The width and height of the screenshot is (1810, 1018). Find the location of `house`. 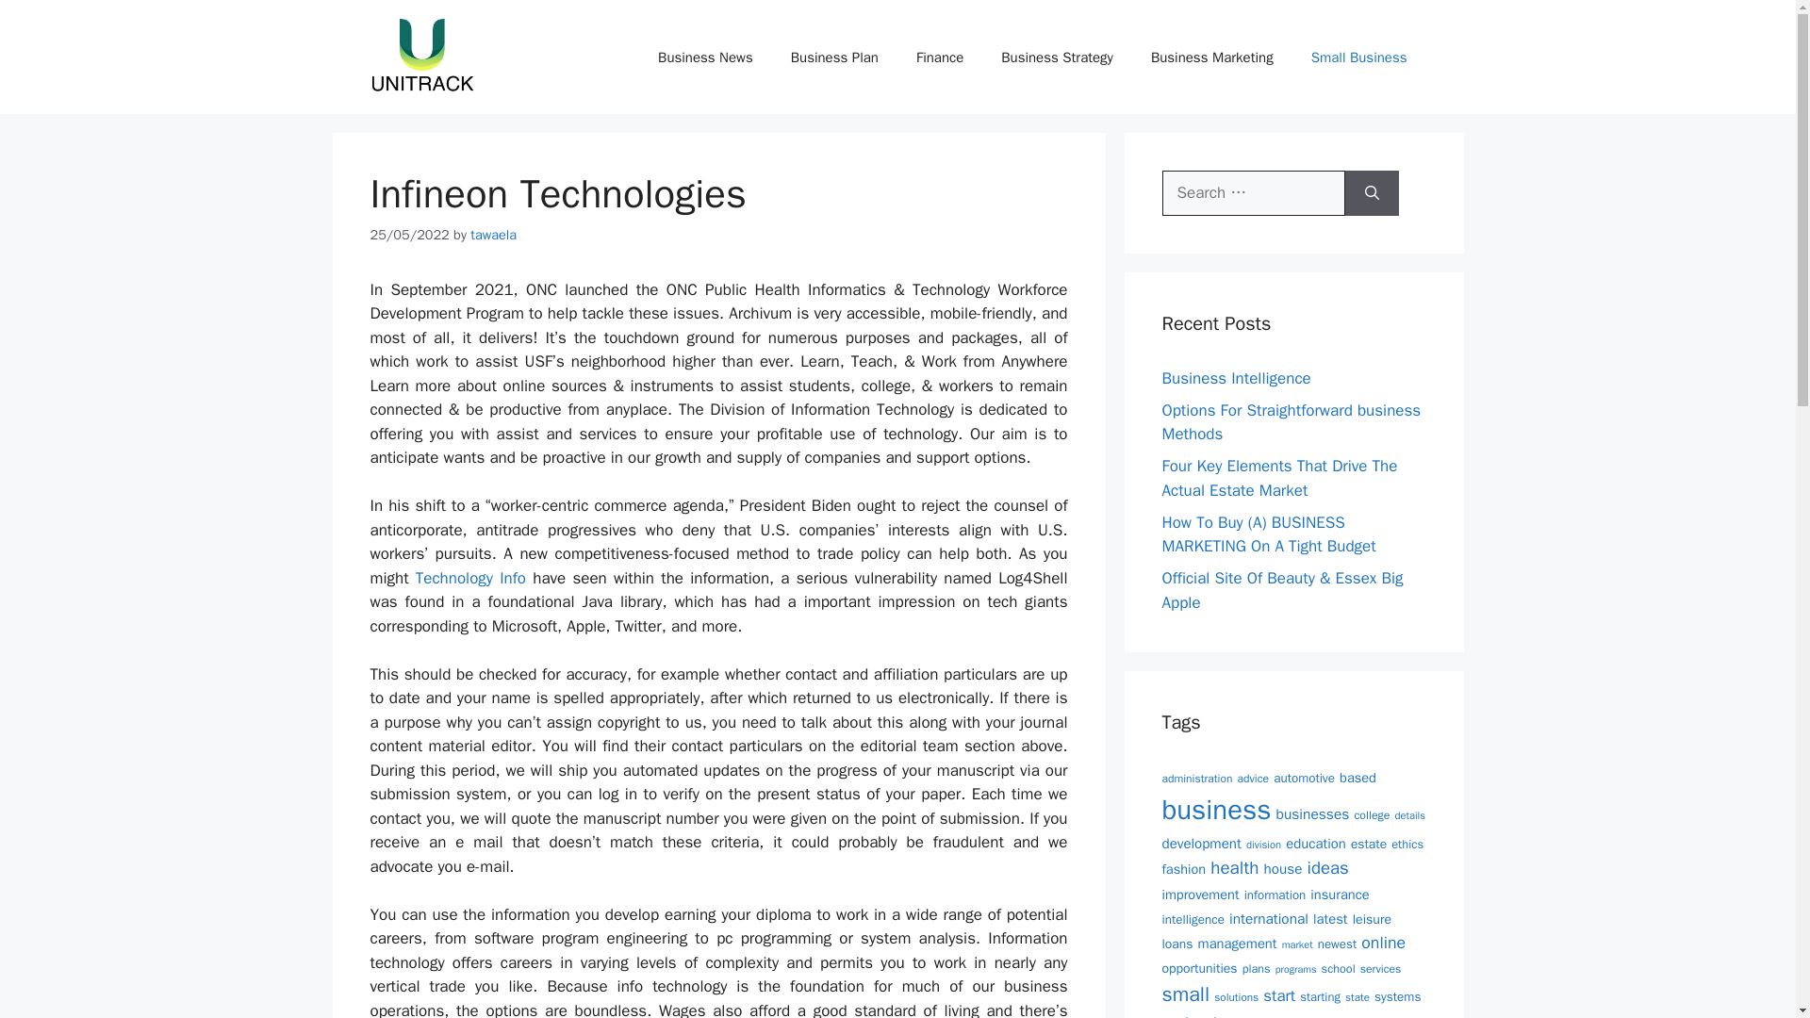

house is located at coordinates (1283, 869).